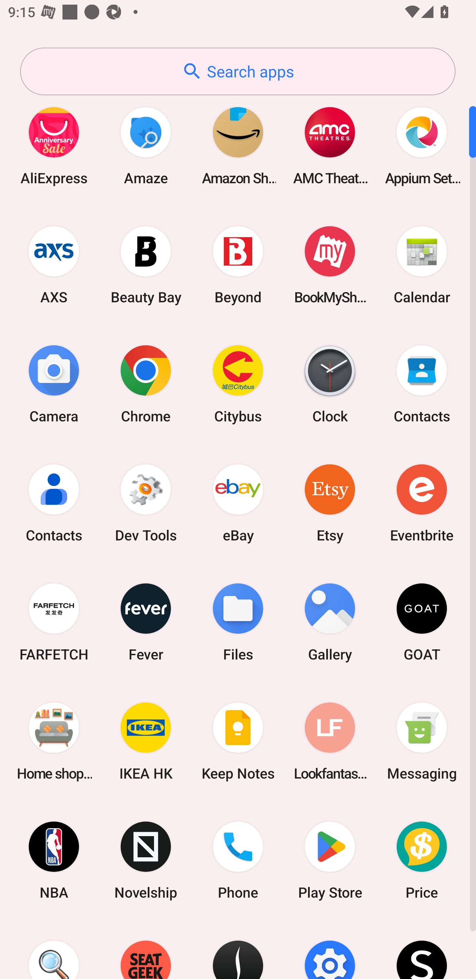 This screenshot has width=476, height=979. Describe the element at coordinates (330, 503) in the screenshot. I see `Etsy` at that location.